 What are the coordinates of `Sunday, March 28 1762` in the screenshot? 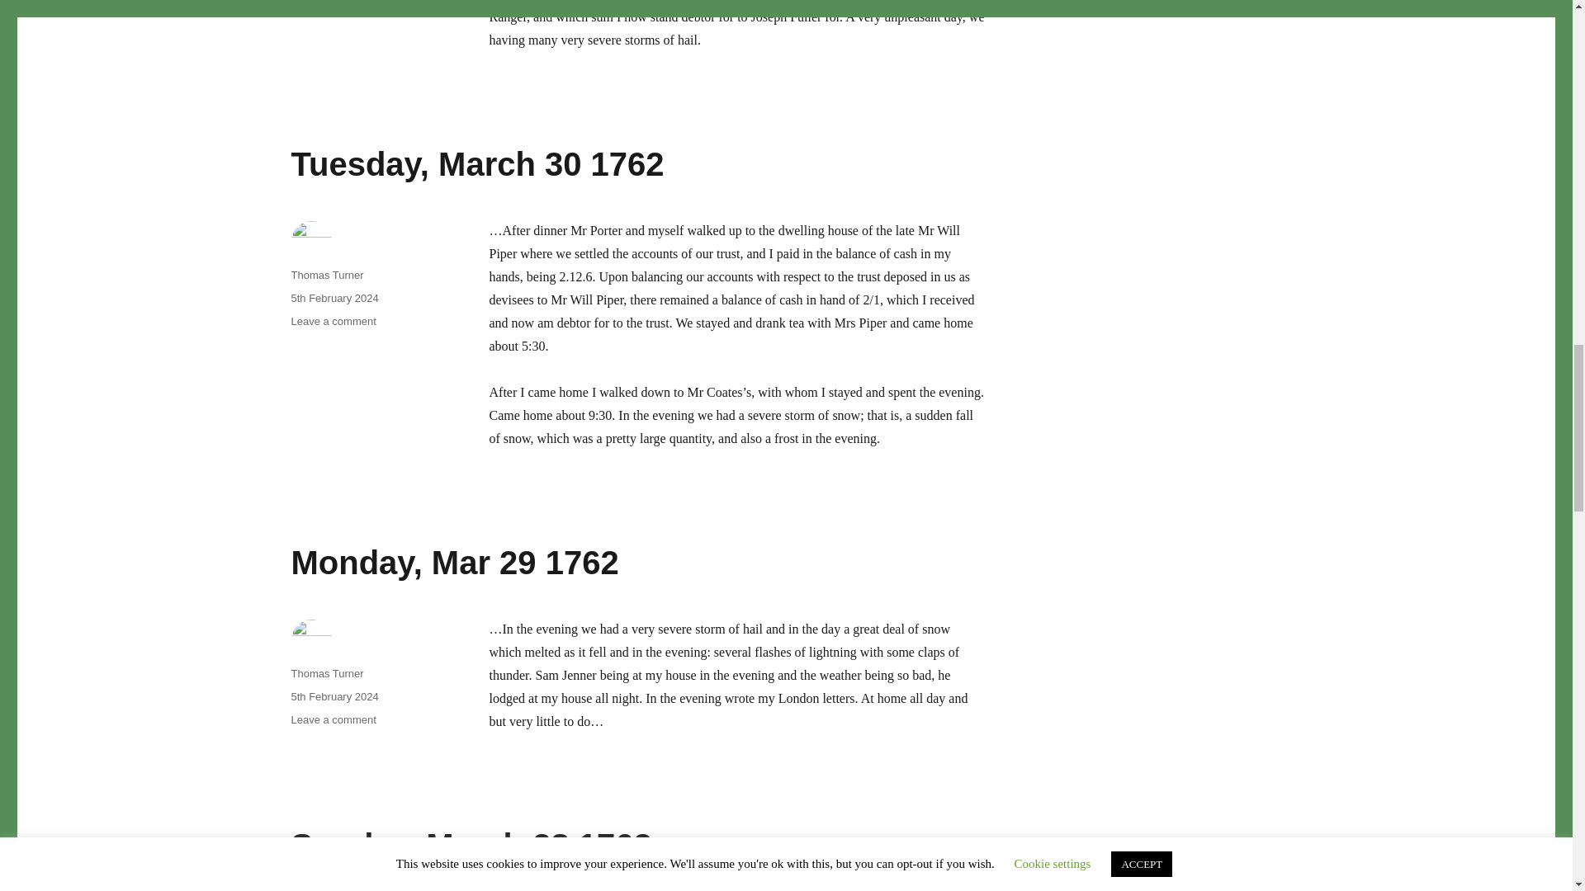 It's located at (471, 845).